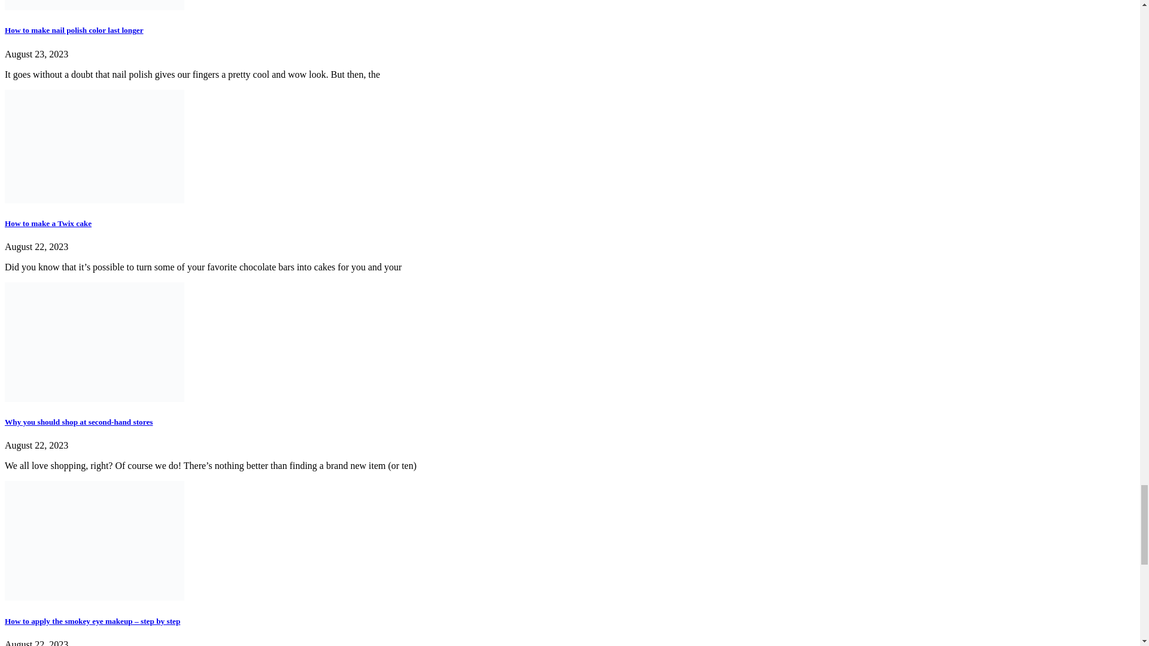  I want to click on Why you should shop at second-hand stores, so click(78, 421).